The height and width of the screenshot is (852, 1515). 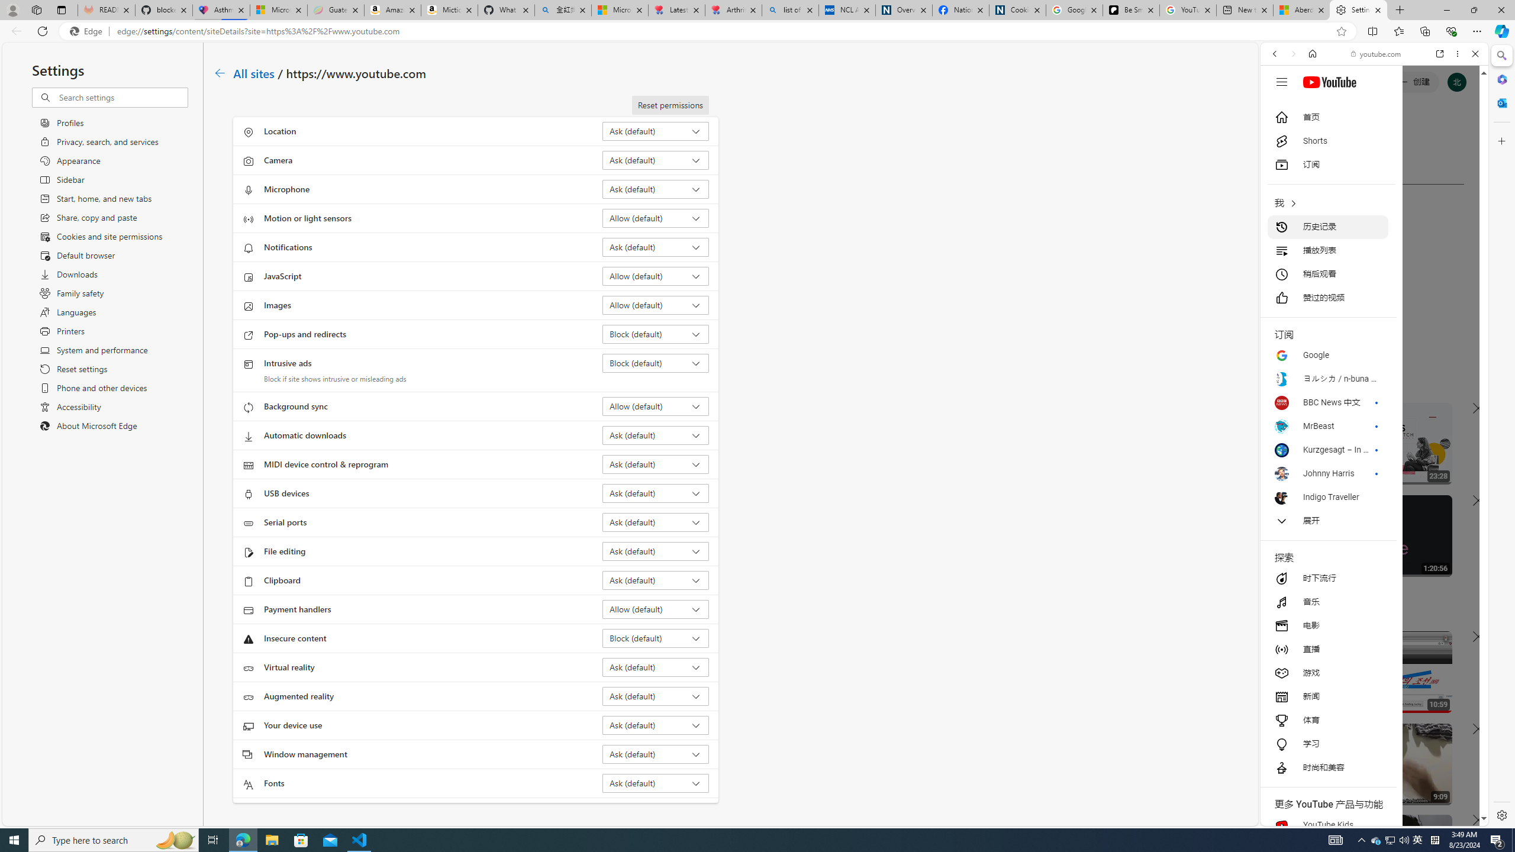 What do you see at coordinates (1327, 141) in the screenshot?
I see `Shorts` at bounding box center [1327, 141].